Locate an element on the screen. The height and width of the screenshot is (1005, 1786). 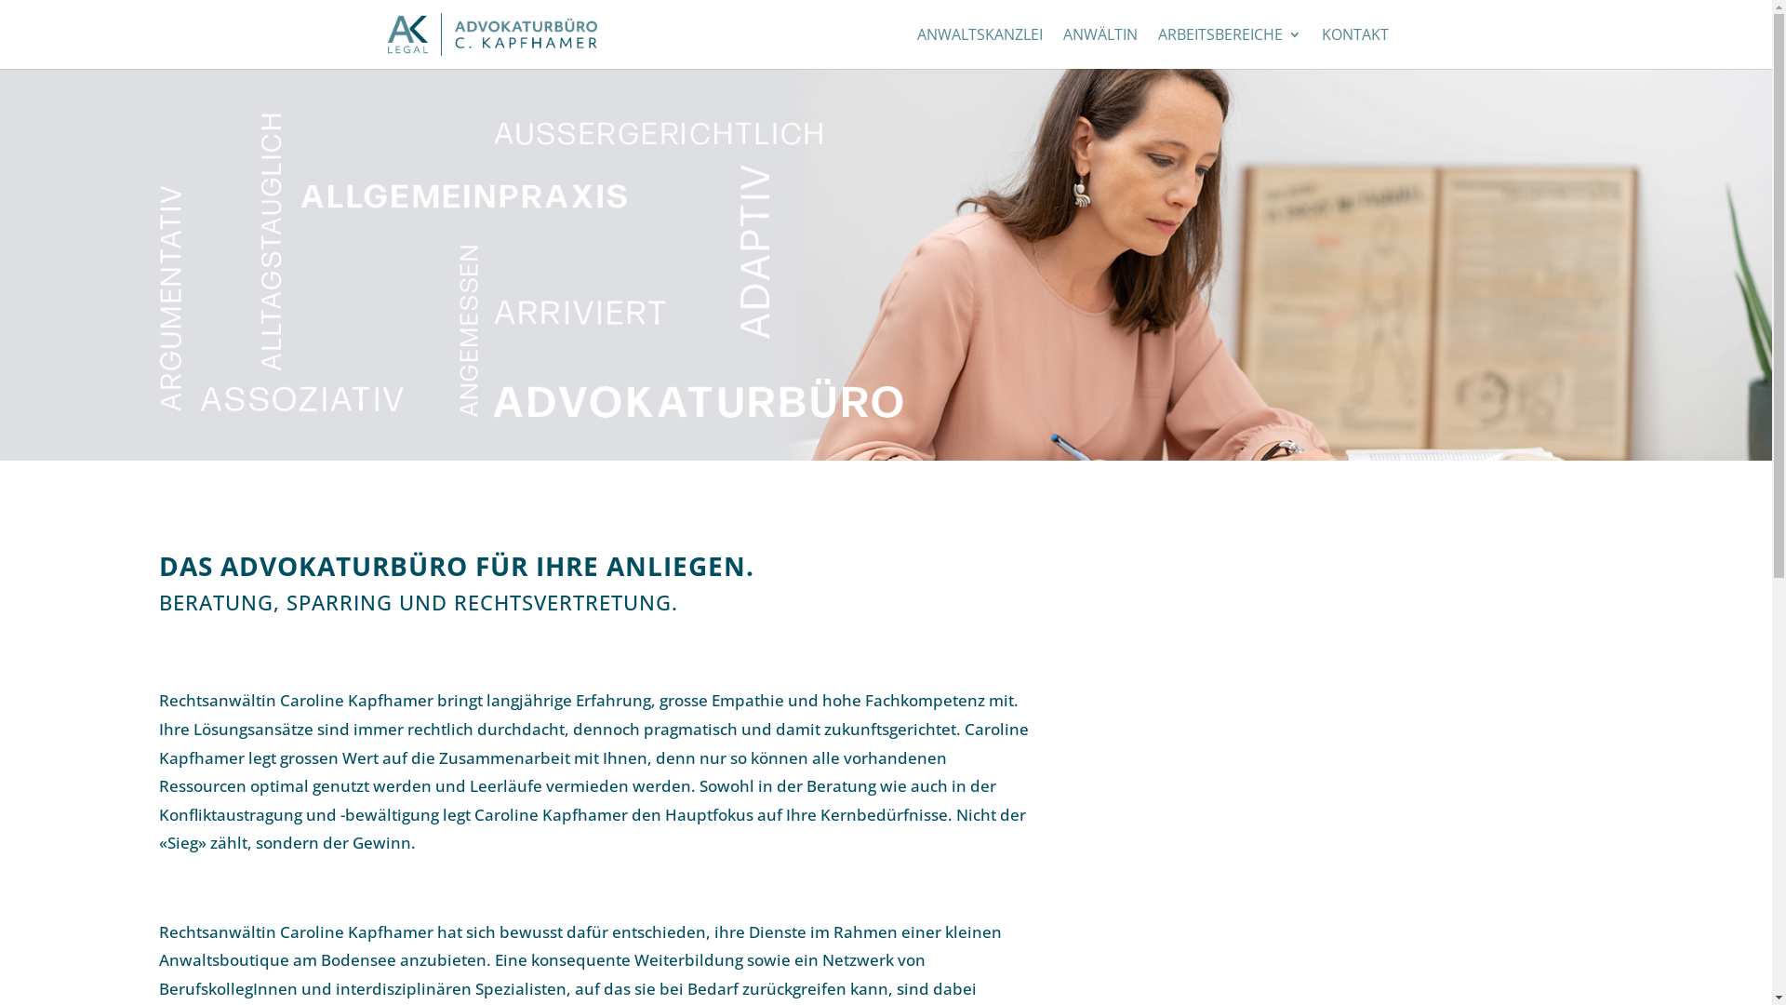
ANWALTSKANZLEI is located at coordinates (980, 48).